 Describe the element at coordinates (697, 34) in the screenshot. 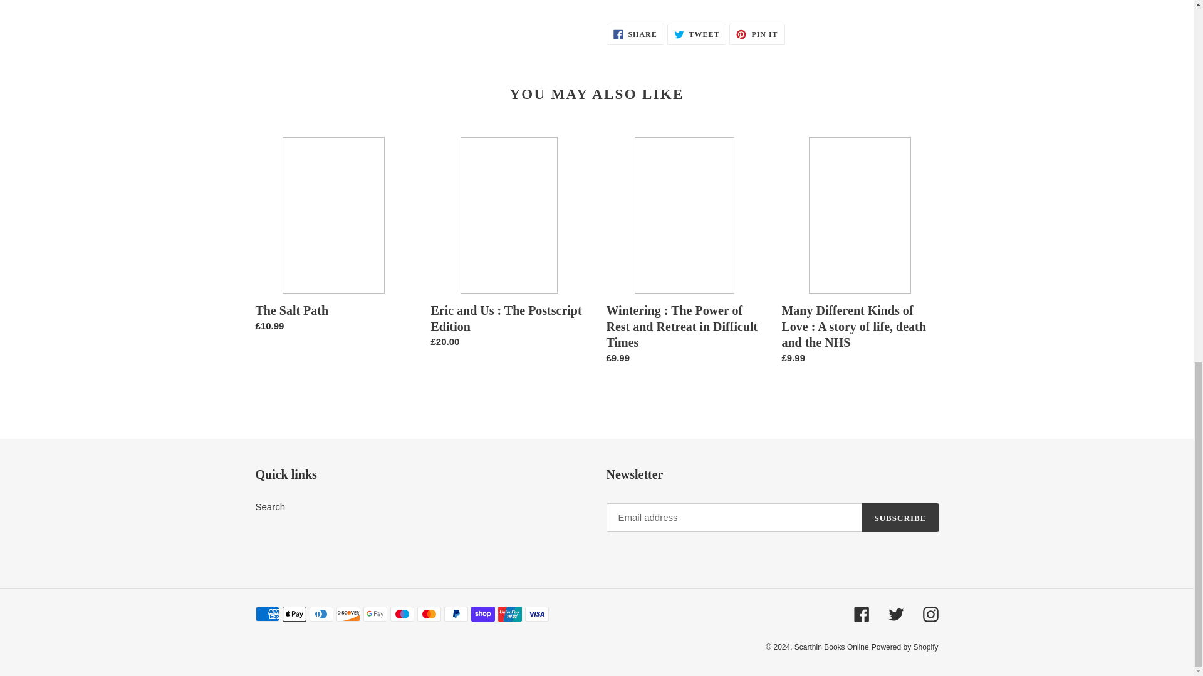

I see `Scarthin Books Online` at that location.